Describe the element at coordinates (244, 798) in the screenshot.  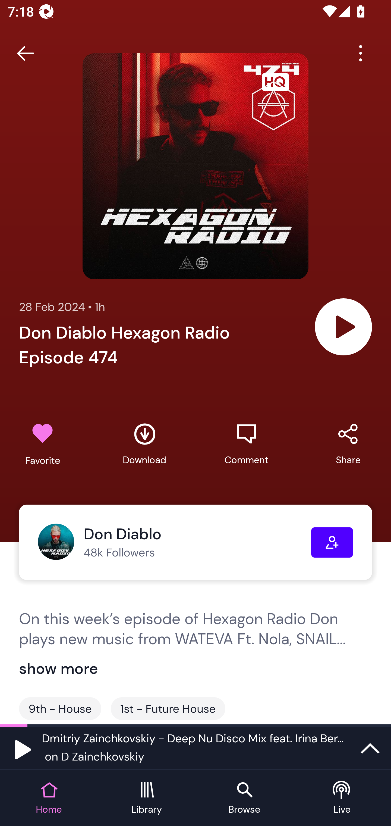
I see `Browse tab Browse` at that location.